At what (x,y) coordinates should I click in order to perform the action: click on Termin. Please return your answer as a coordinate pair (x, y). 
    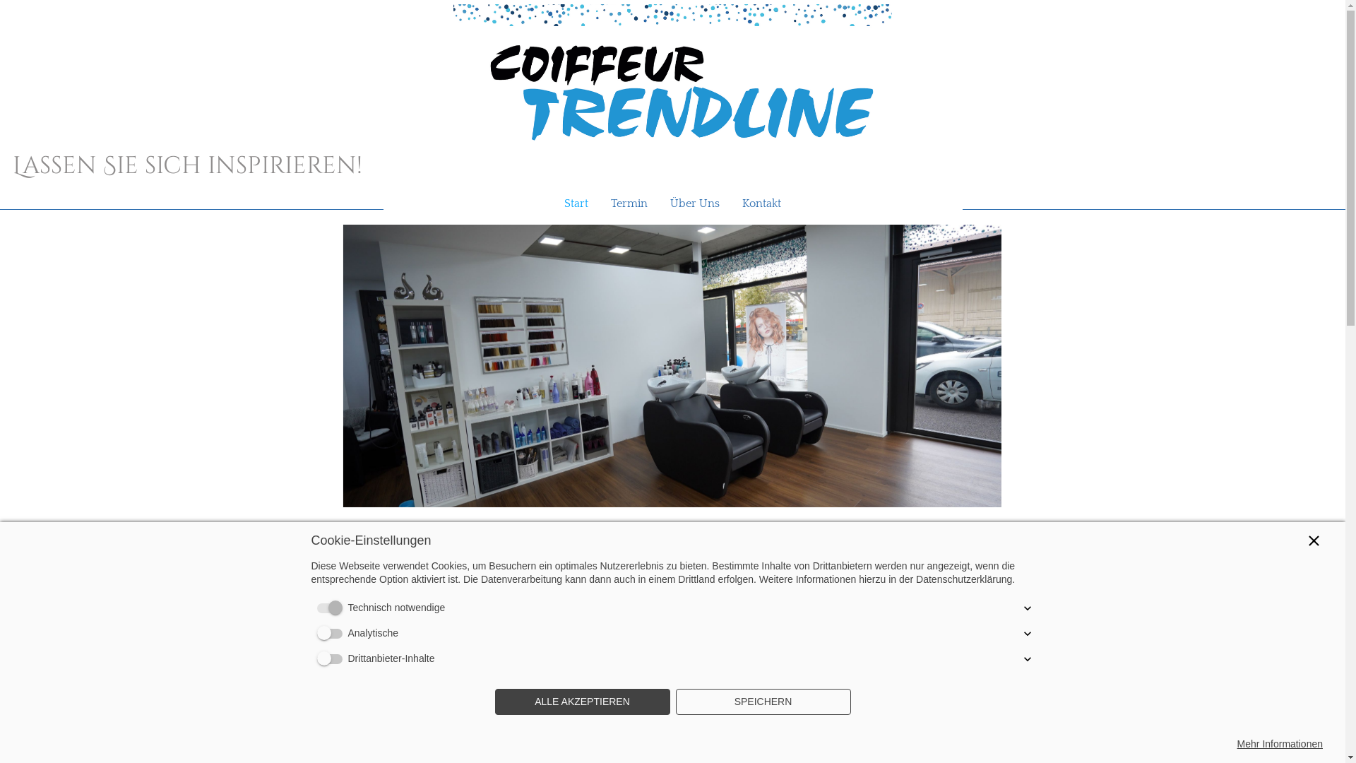
    Looking at the image, I should click on (629, 203).